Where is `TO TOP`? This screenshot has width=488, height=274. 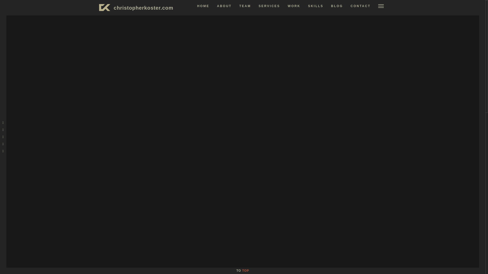 TO TOP is located at coordinates (242, 270).